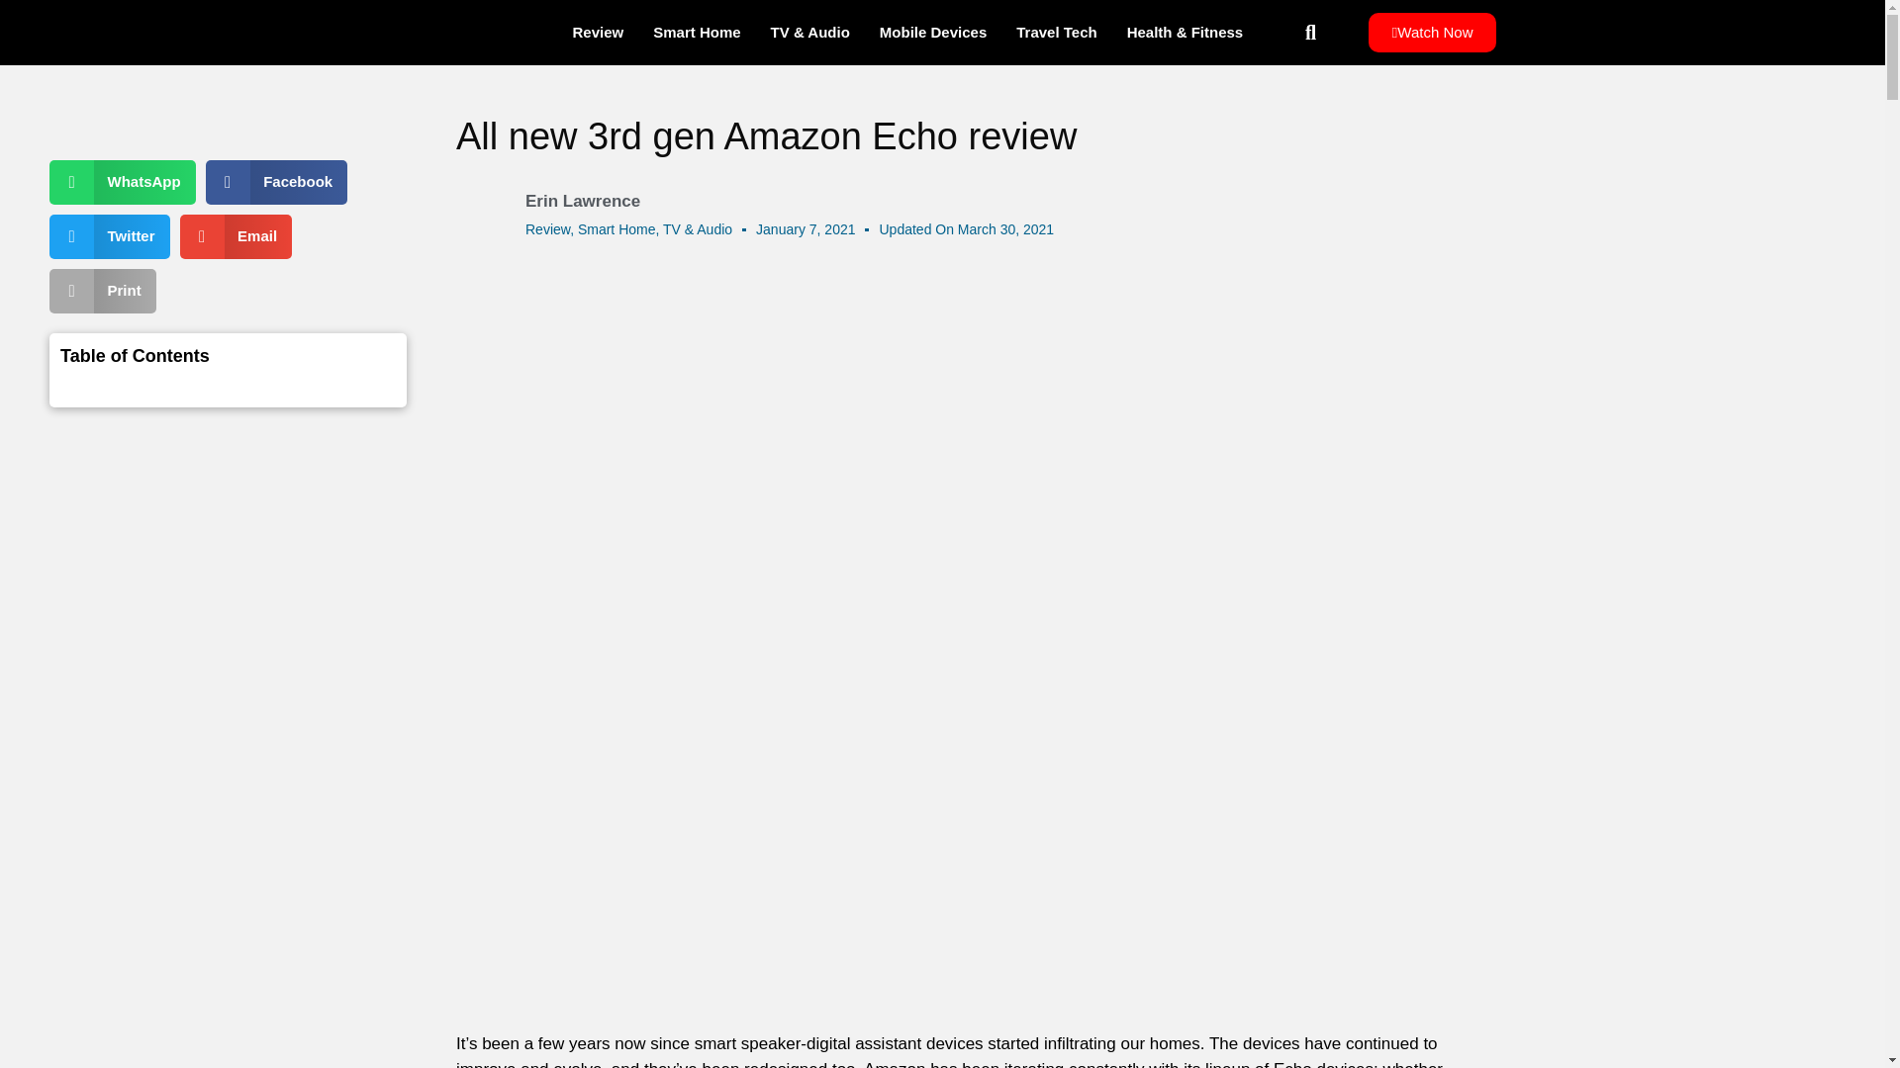 The height and width of the screenshot is (1068, 1900). Describe the element at coordinates (616, 228) in the screenshot. I see `Smart Home` at that location.